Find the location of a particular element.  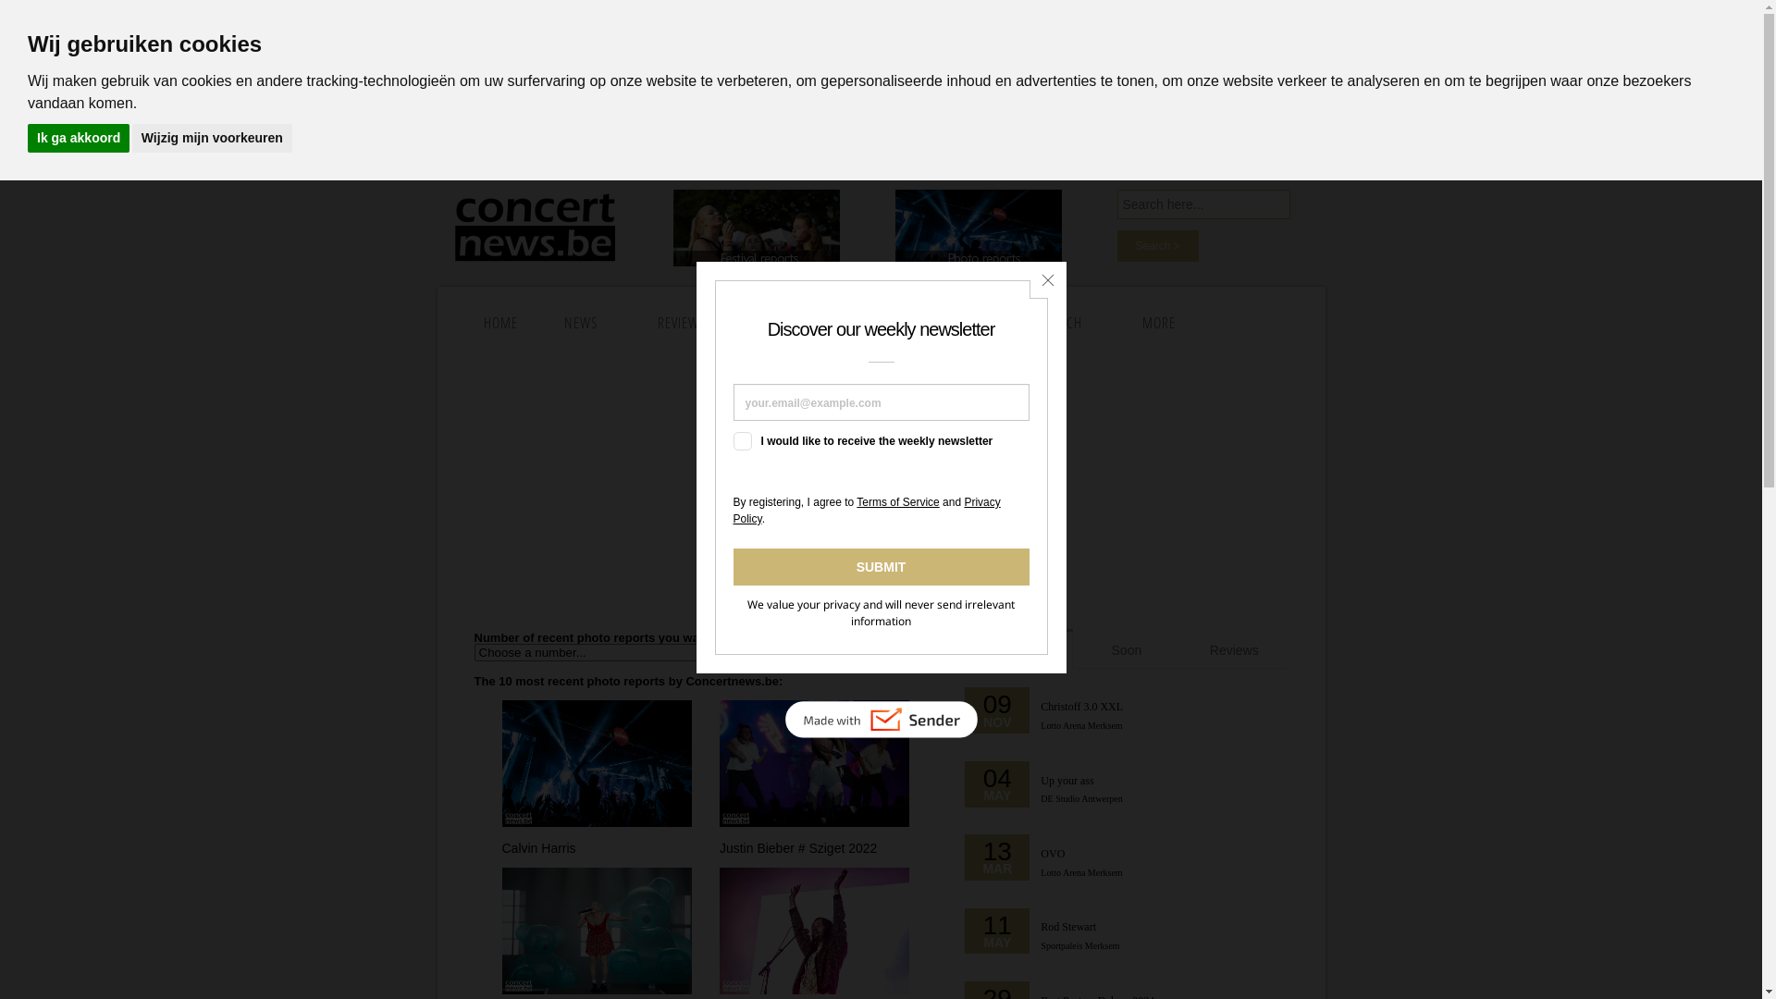

Wijzig mijn voorkeuren is located at coordinates (213, 139).